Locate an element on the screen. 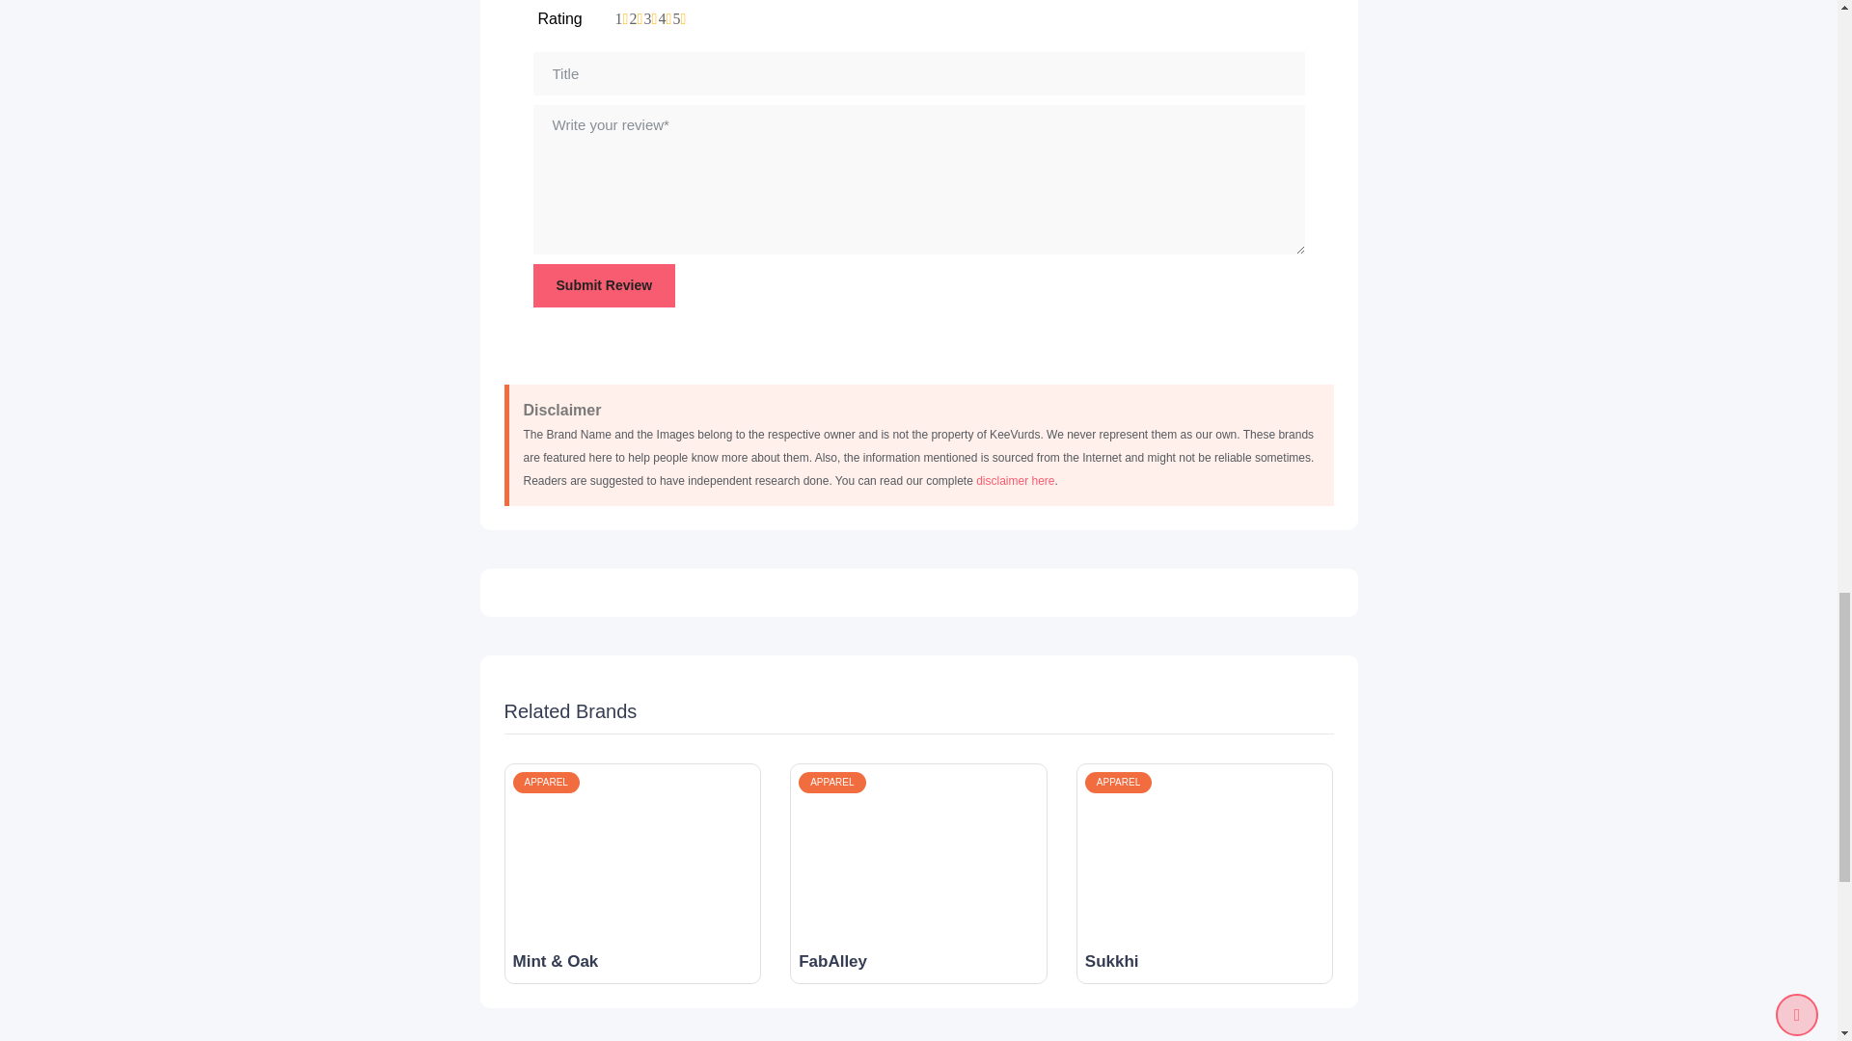 This screenshot has width=1852, height=1041. Submit Review is located at coordinates (604, 285).